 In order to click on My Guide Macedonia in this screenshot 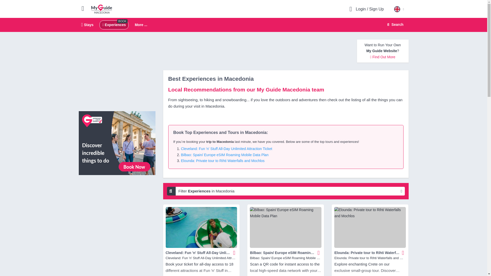, I will do `click(102, 9)`.